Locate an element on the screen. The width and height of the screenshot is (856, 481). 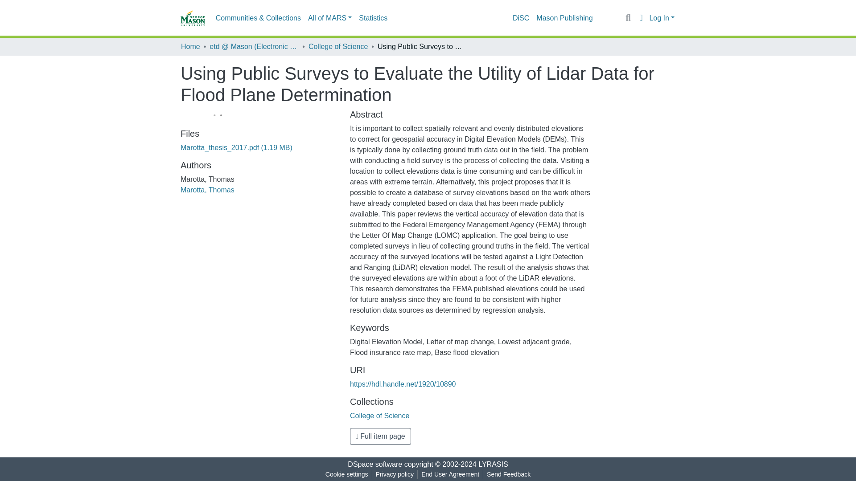
Mason Publishing is located at coordinates (564, 18).